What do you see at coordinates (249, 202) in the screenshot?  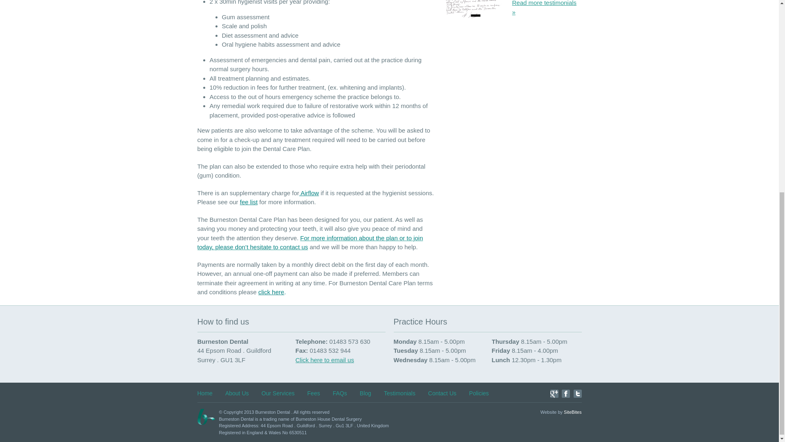 I see `fee list` at bounding box center [249, 202].